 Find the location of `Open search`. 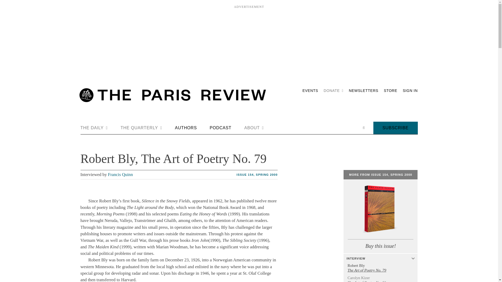

Open search is located at coordinates (363, 128).